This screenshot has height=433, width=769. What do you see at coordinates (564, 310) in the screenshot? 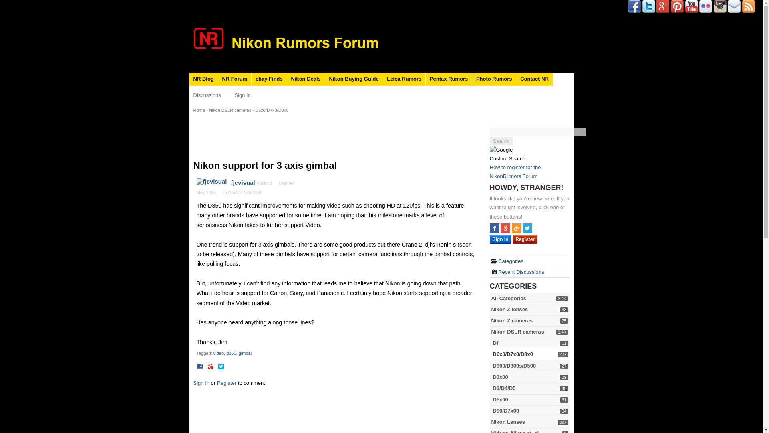
I see `33 discussions` at bounding box center [564, 310].